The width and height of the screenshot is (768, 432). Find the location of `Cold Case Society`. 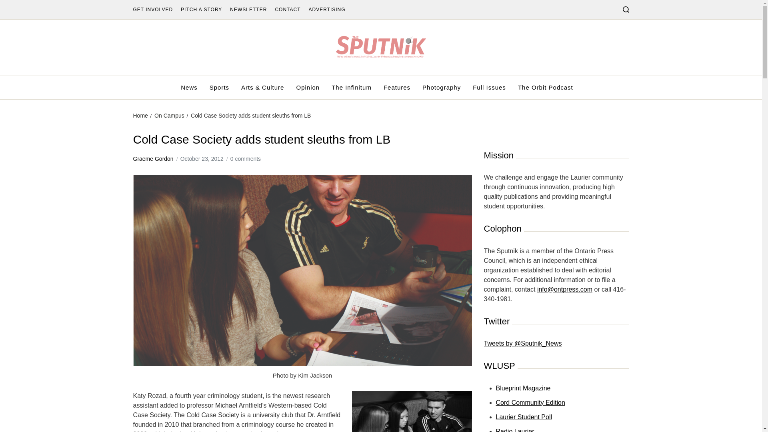

Cold Case Society is located at coordinates (412, 412).